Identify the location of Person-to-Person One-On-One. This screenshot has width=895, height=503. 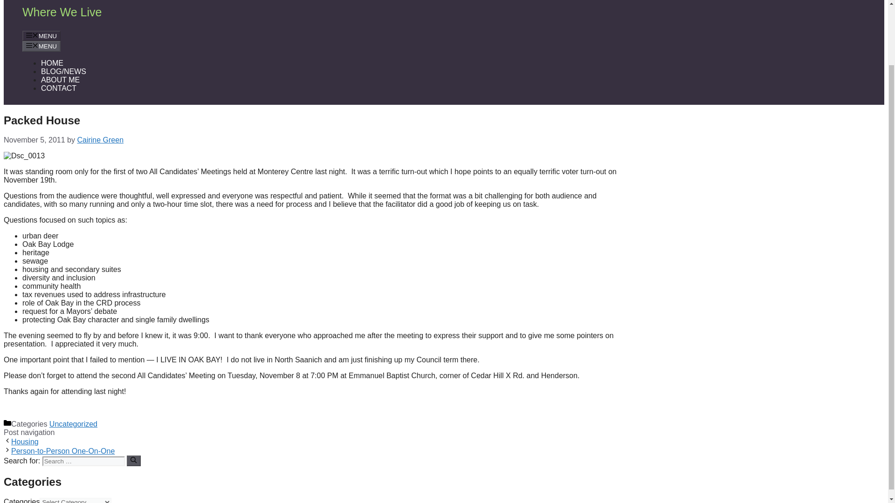
(62, 451).